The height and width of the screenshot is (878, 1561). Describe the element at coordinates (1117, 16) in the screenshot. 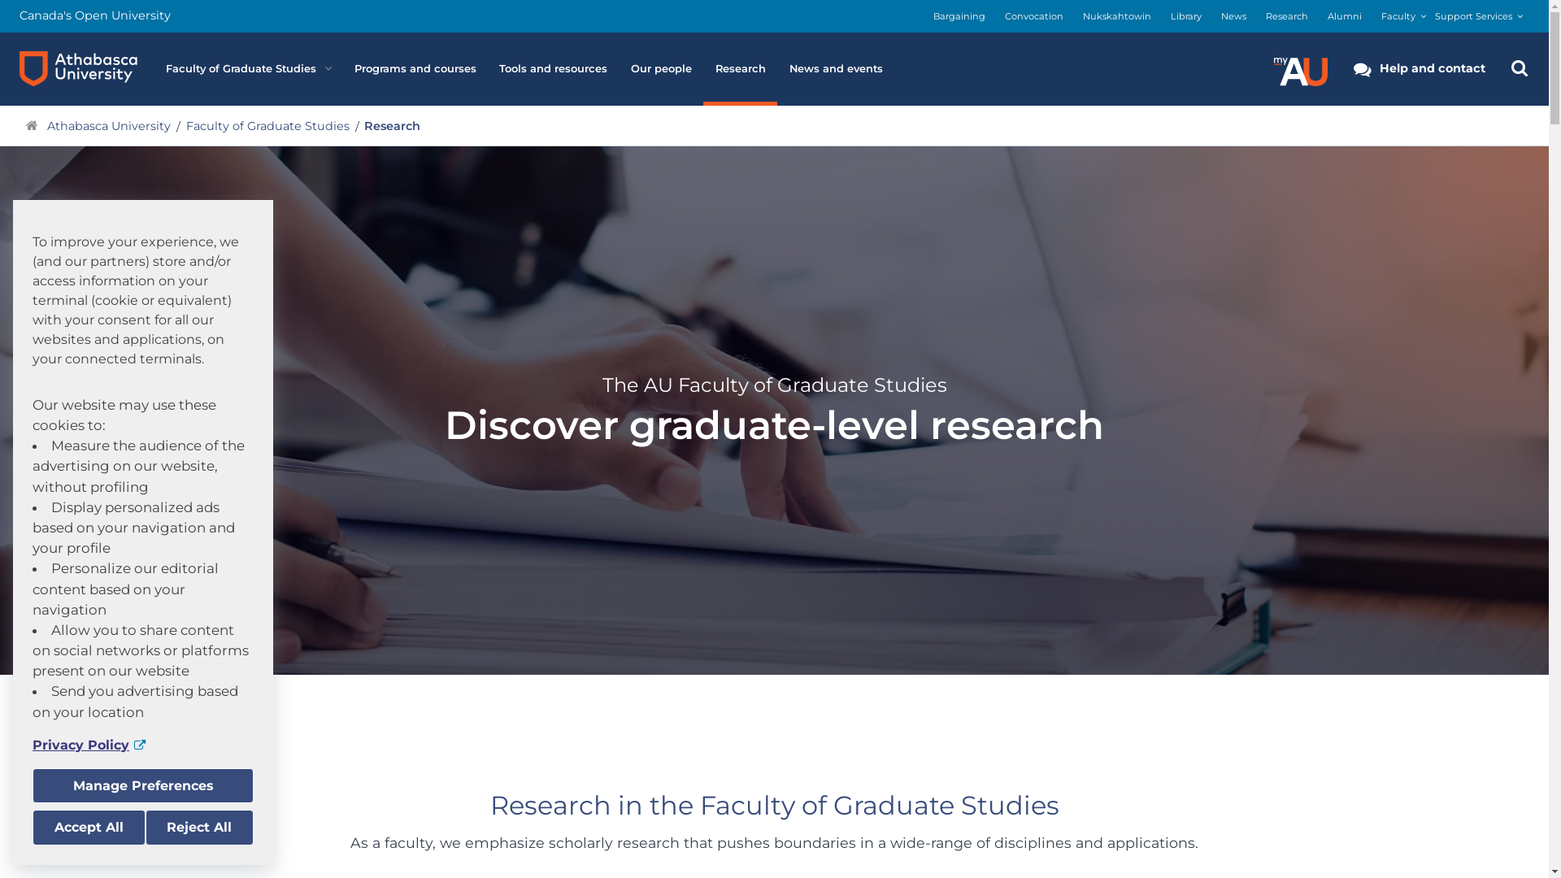

I see `Nukskahtowin` at that location.